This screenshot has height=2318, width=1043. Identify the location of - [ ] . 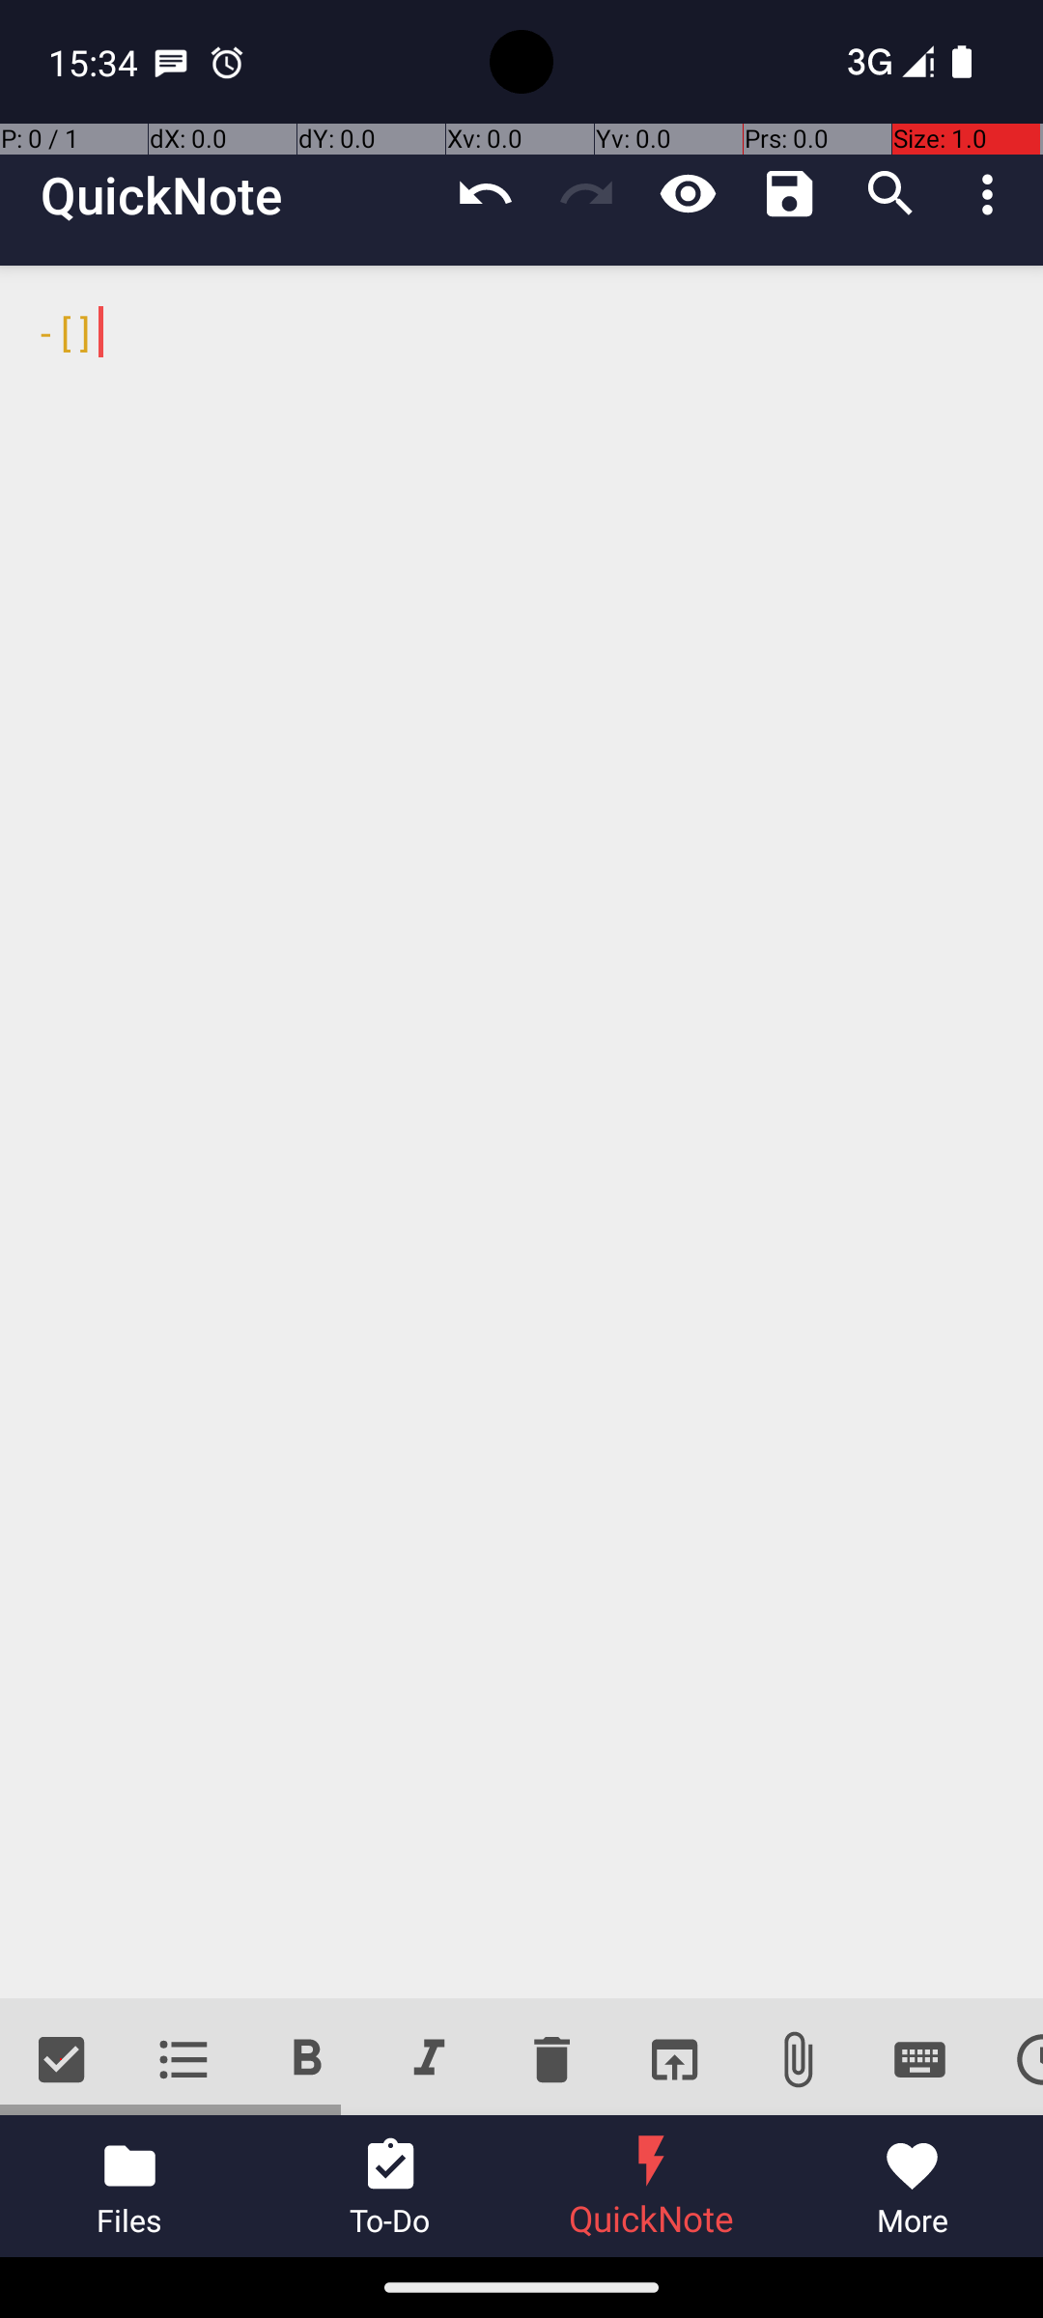
(521, 1132).